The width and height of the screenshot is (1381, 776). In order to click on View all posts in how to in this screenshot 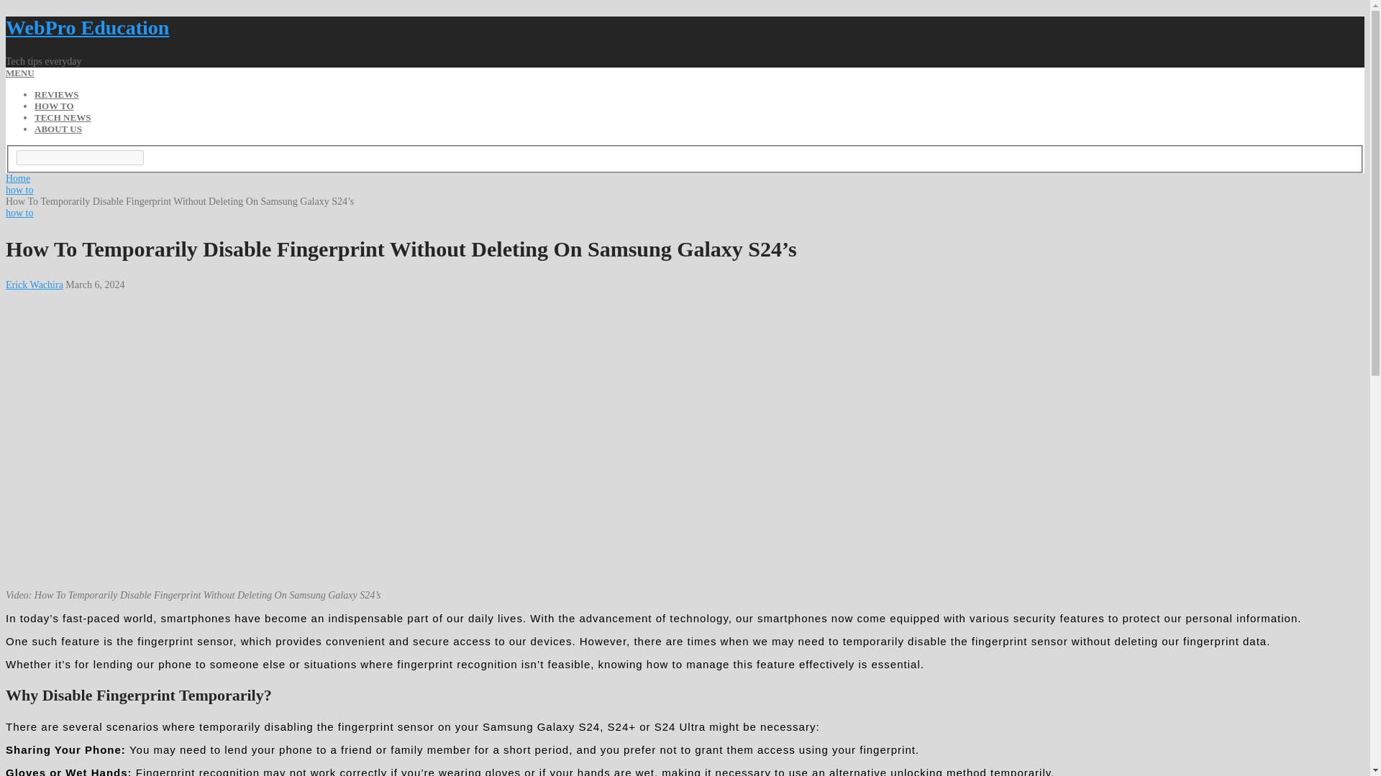, I will do `click(19, 213)`.